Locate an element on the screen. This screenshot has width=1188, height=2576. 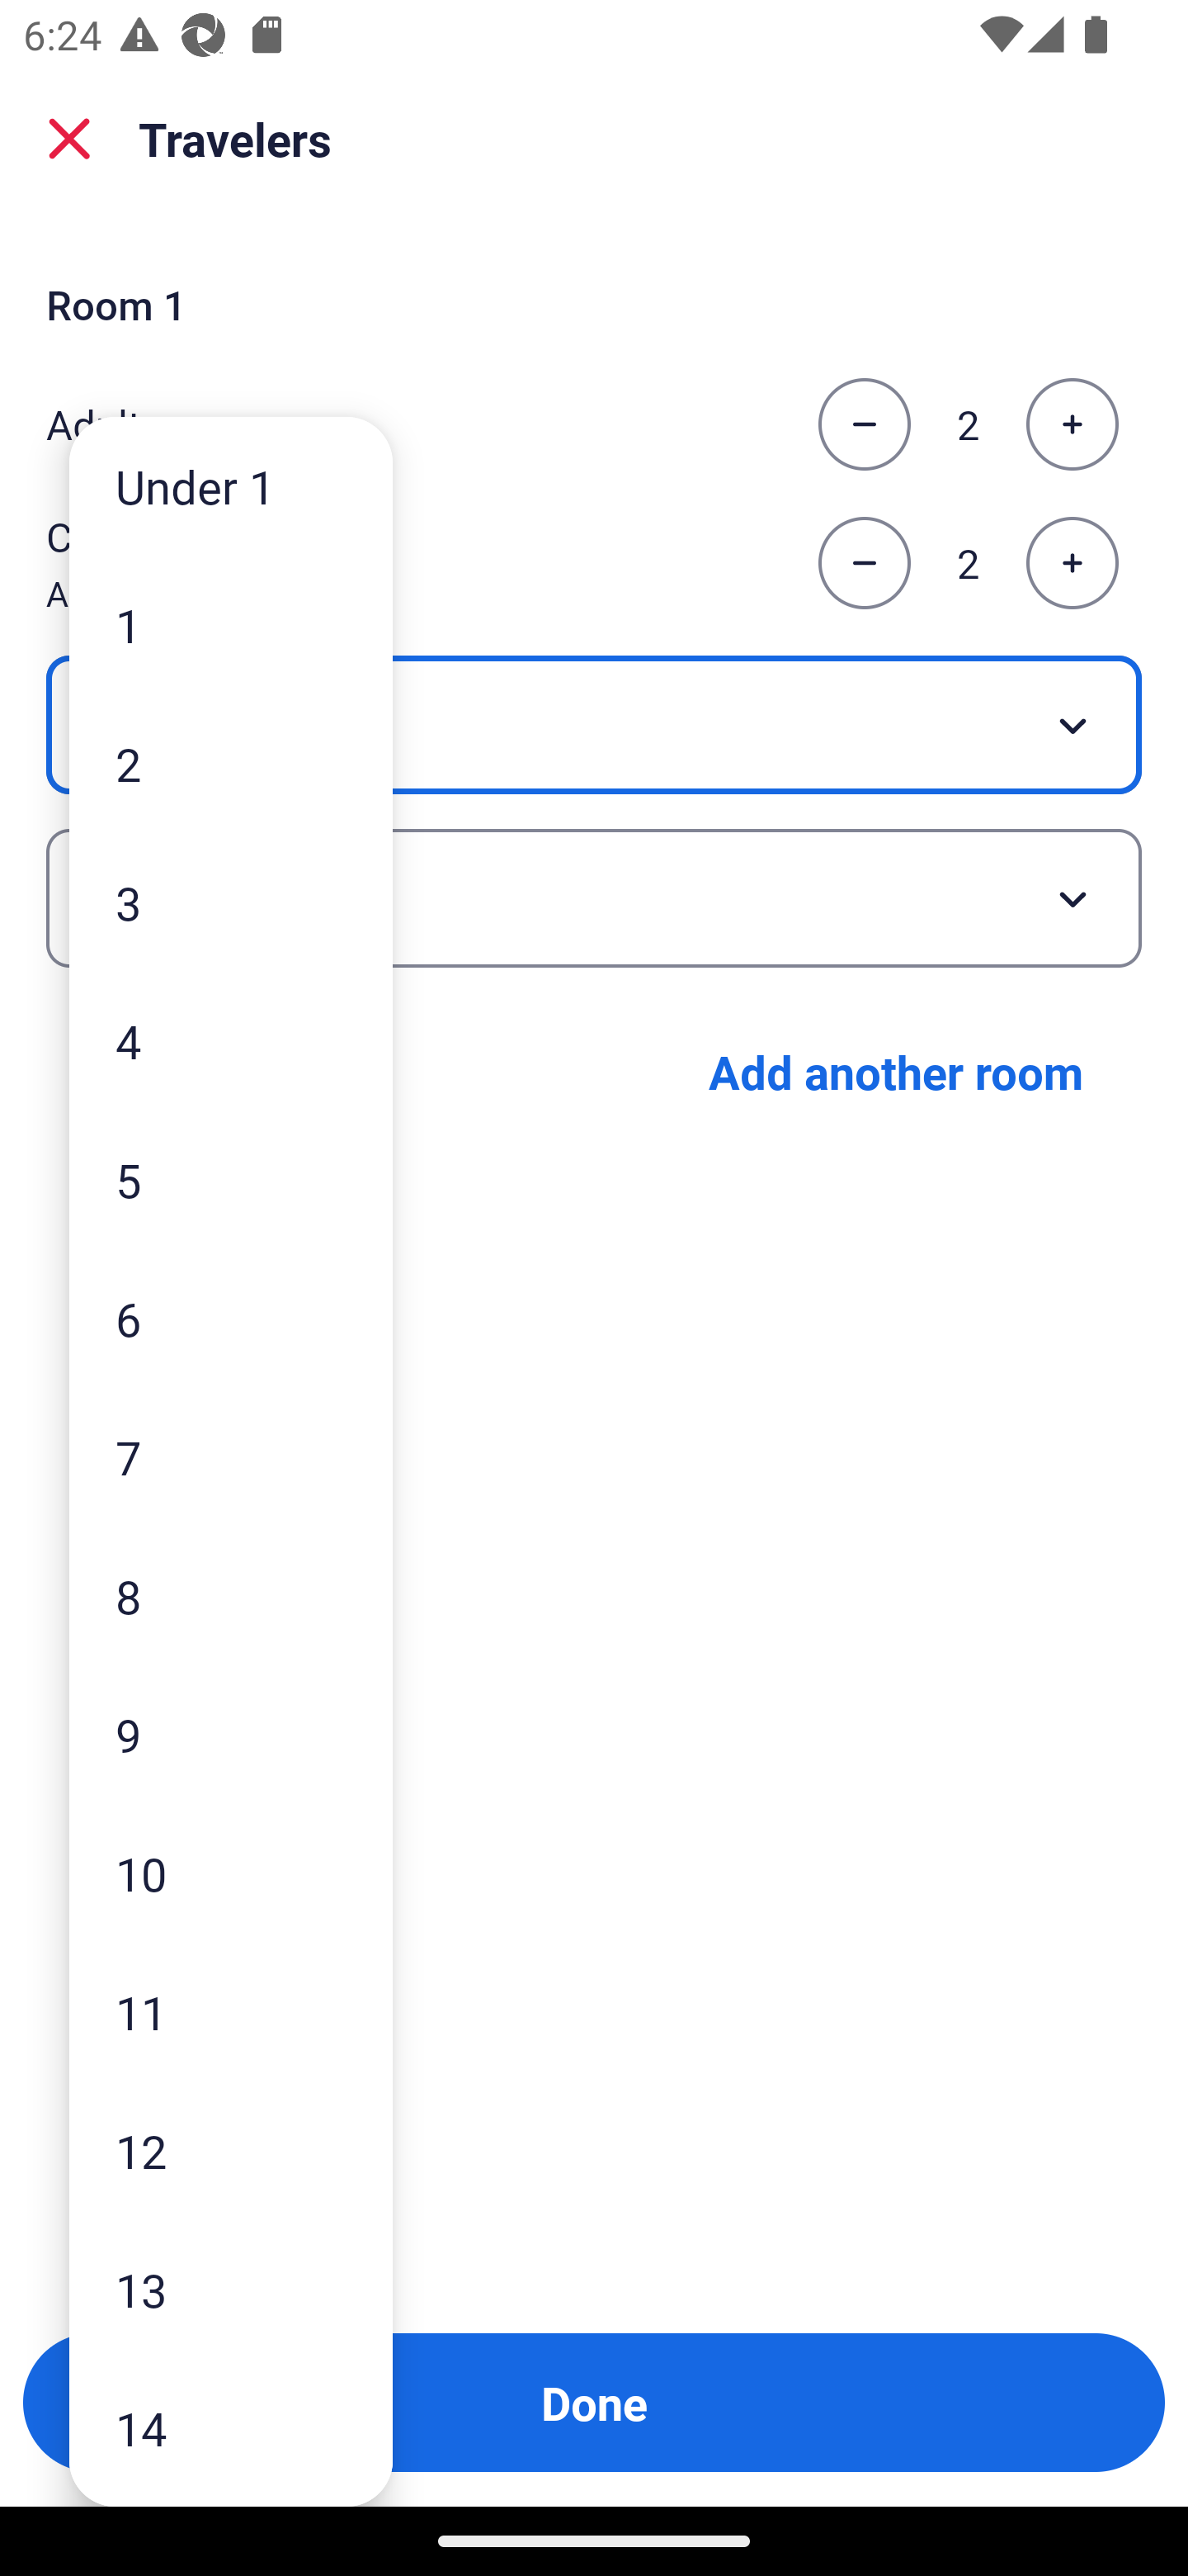
2 is located at coordinates (231, 763).